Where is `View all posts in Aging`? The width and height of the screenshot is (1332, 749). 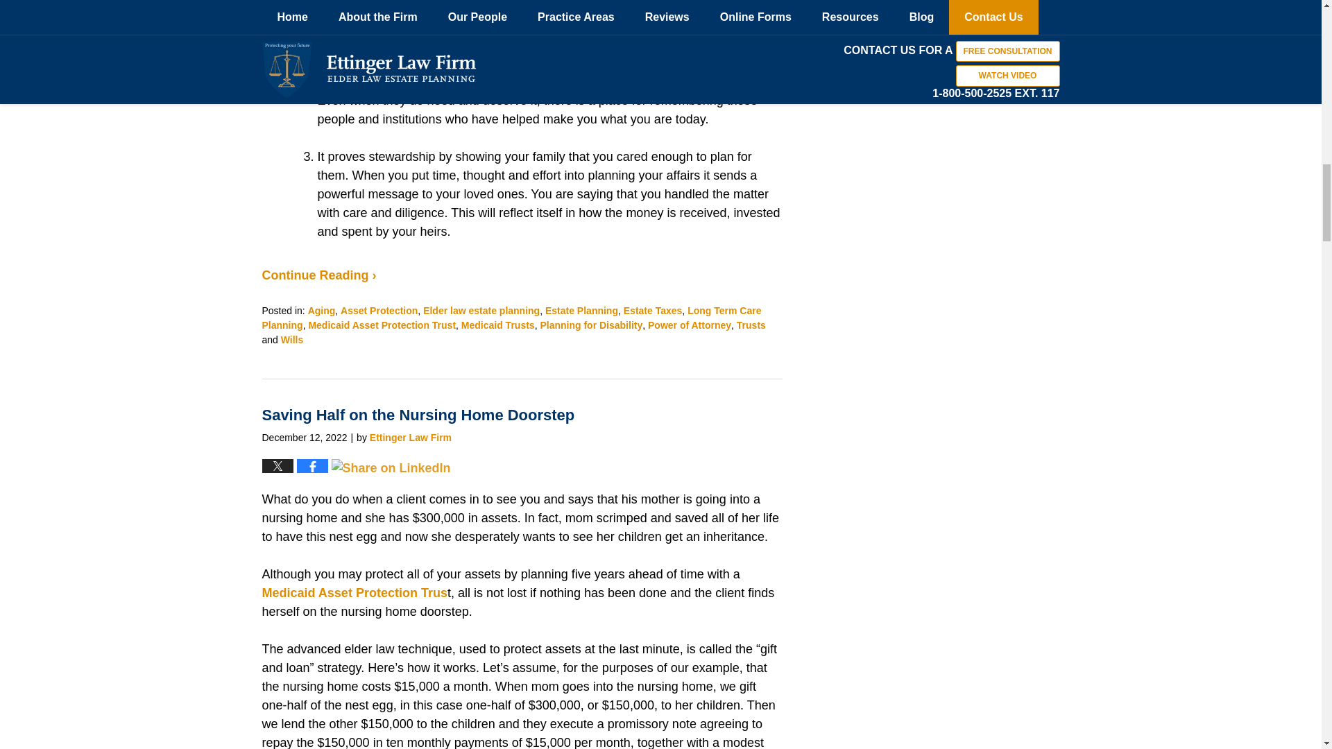
View all posts in Aging is located at coordinates (321, 310).